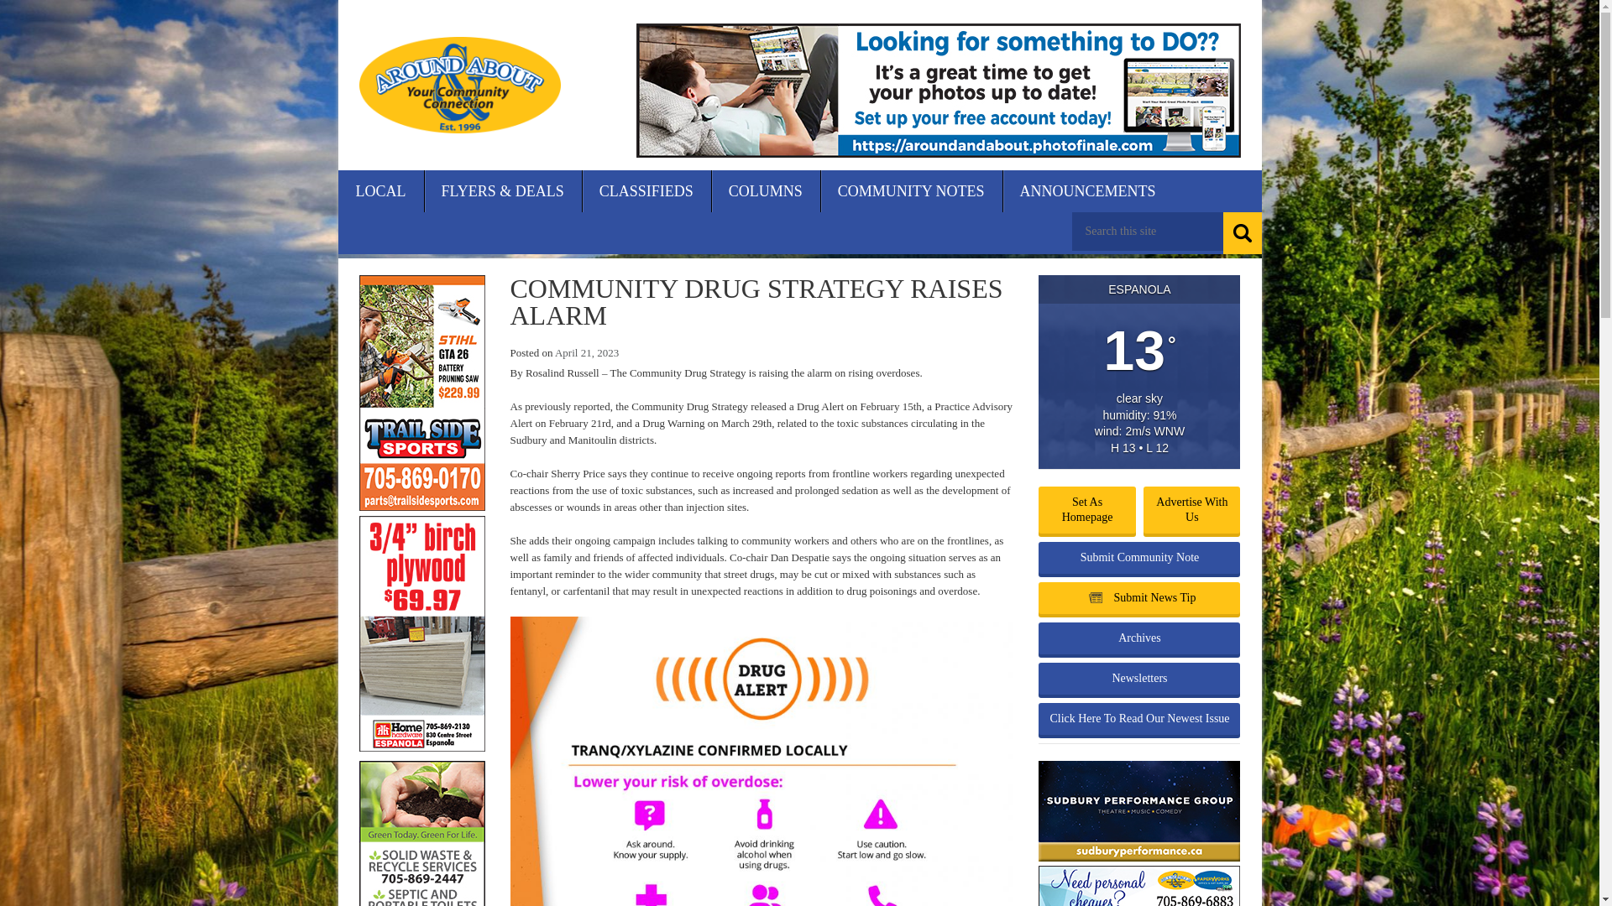 Image resolution: width=1612 pixels, height=906 pixels. What do you see at coordinates (1138, 557) in the screenshot?
I see `Submit Community Note` at bounding box center [1138, 557].